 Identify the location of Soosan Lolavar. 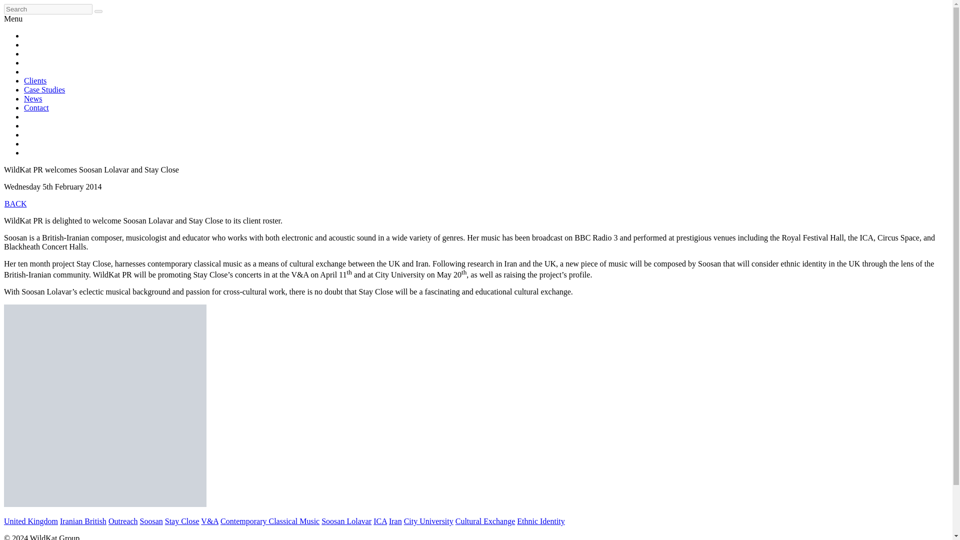
(346, 521).